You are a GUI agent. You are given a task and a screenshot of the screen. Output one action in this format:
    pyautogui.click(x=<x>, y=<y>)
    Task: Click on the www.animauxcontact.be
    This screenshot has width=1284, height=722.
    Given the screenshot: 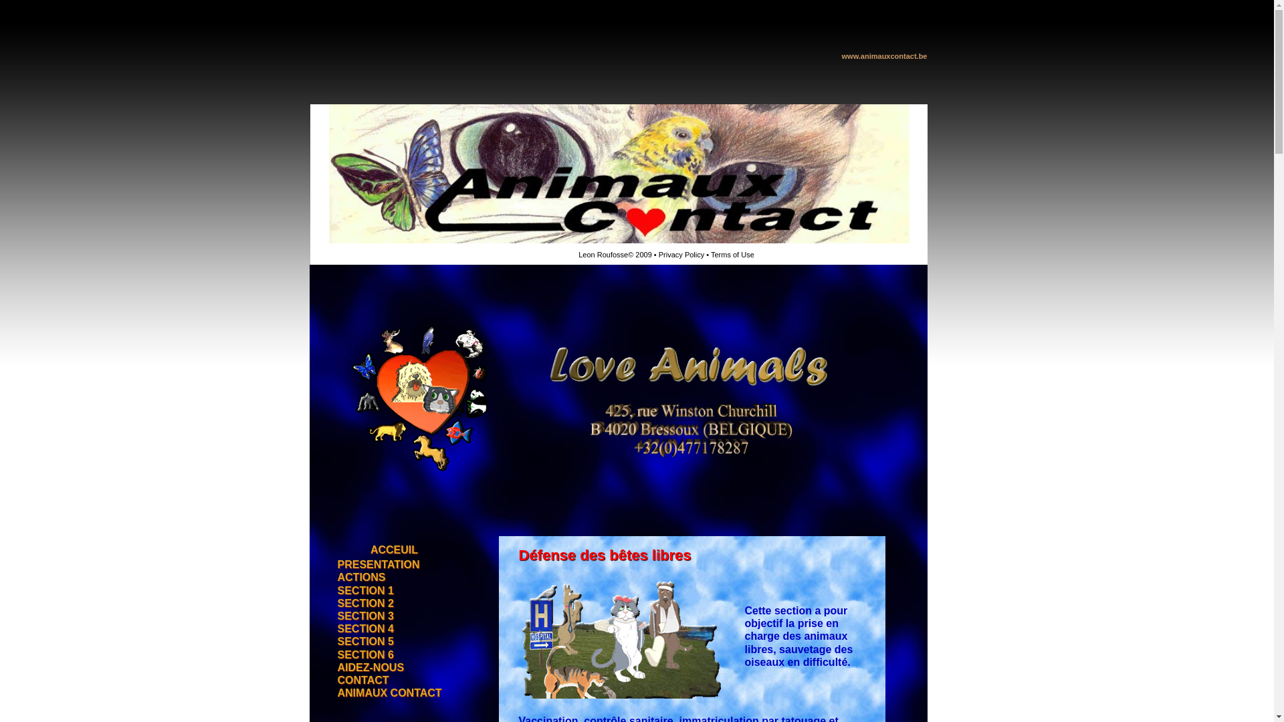 What is the action you would take?
    pyautogui.click(x=885, y=56)
    